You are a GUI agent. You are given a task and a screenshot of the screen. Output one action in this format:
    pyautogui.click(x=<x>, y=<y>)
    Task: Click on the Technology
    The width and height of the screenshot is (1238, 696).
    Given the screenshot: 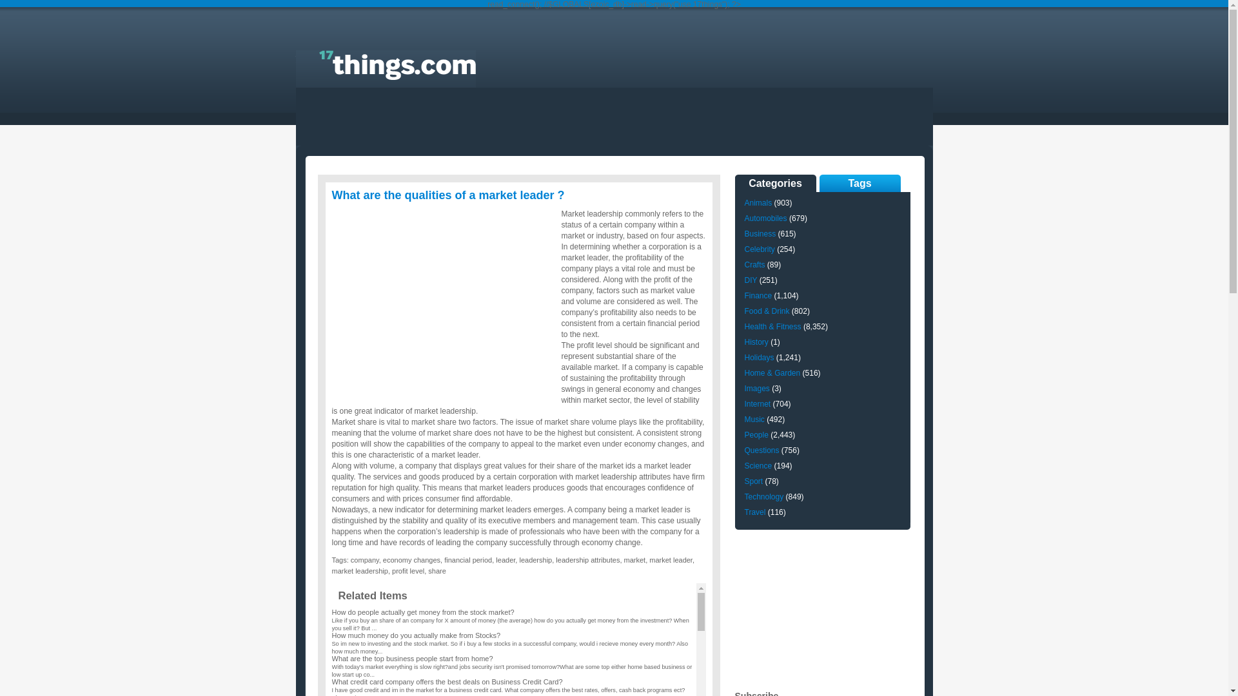 What is the action you would take?
    pyautogui.click(x=763, y=497)
    